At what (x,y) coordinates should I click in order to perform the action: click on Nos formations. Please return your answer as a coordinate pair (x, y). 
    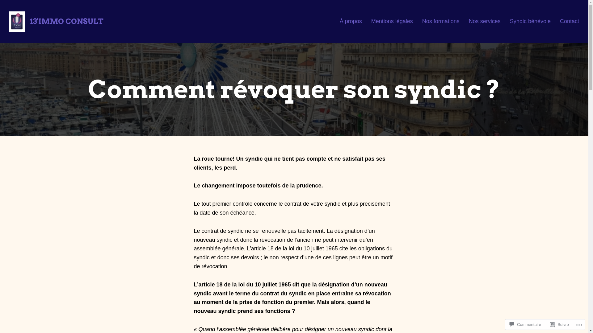
    Looking at the image, I should click on (441, 22).